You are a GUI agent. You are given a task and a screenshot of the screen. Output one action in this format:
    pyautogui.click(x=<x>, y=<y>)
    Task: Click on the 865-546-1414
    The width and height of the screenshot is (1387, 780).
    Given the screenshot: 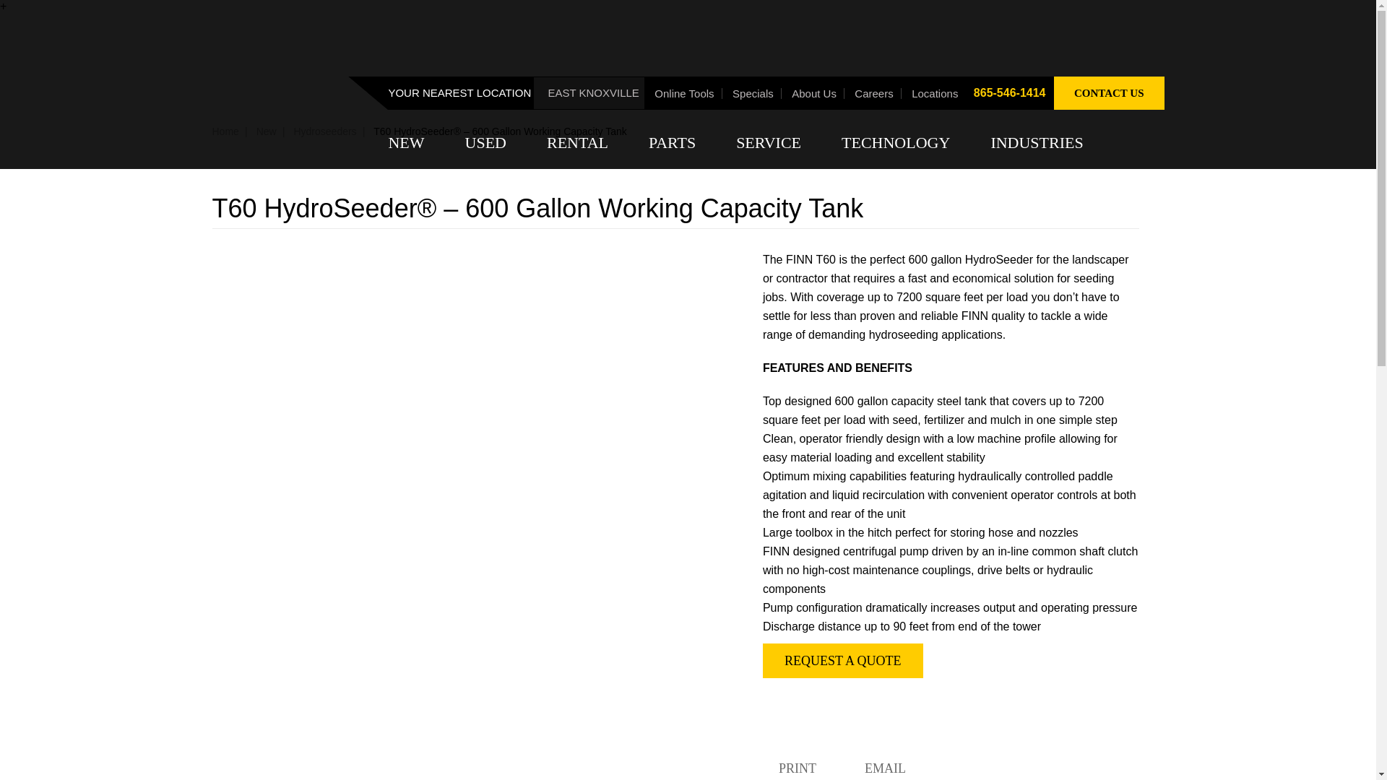 What is the action you would take?
    pyautogui.click(x=1010, y=92)
    